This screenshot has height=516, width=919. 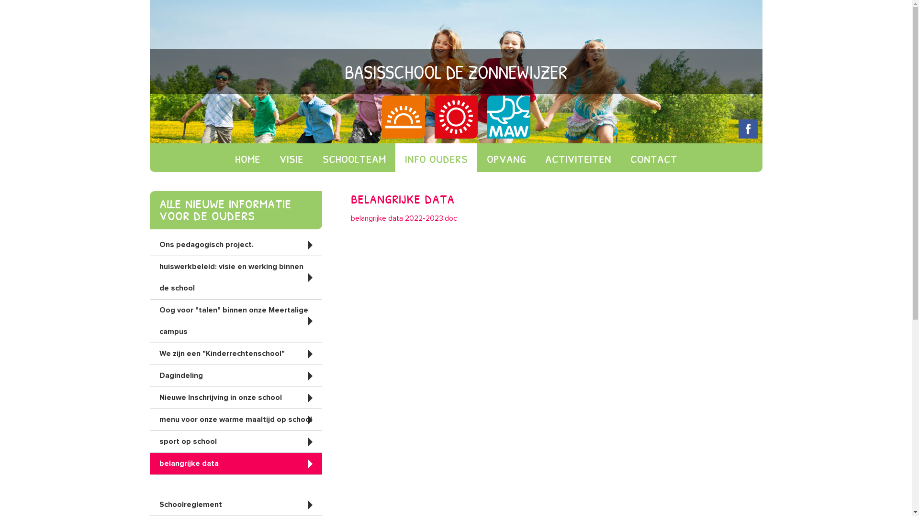 I want to click on home, so click(x=247, y=158).